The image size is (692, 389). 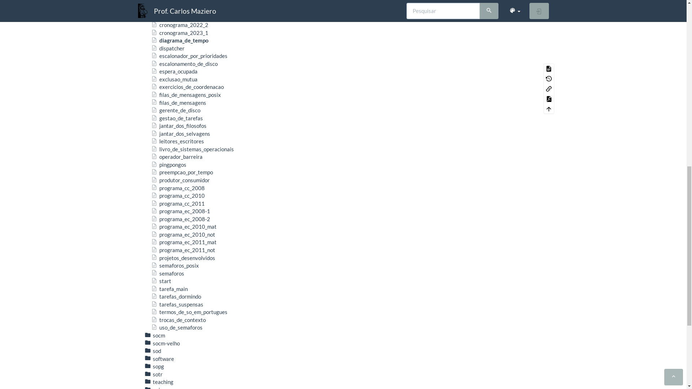 I want to click on so, so click(x=151, y=209).